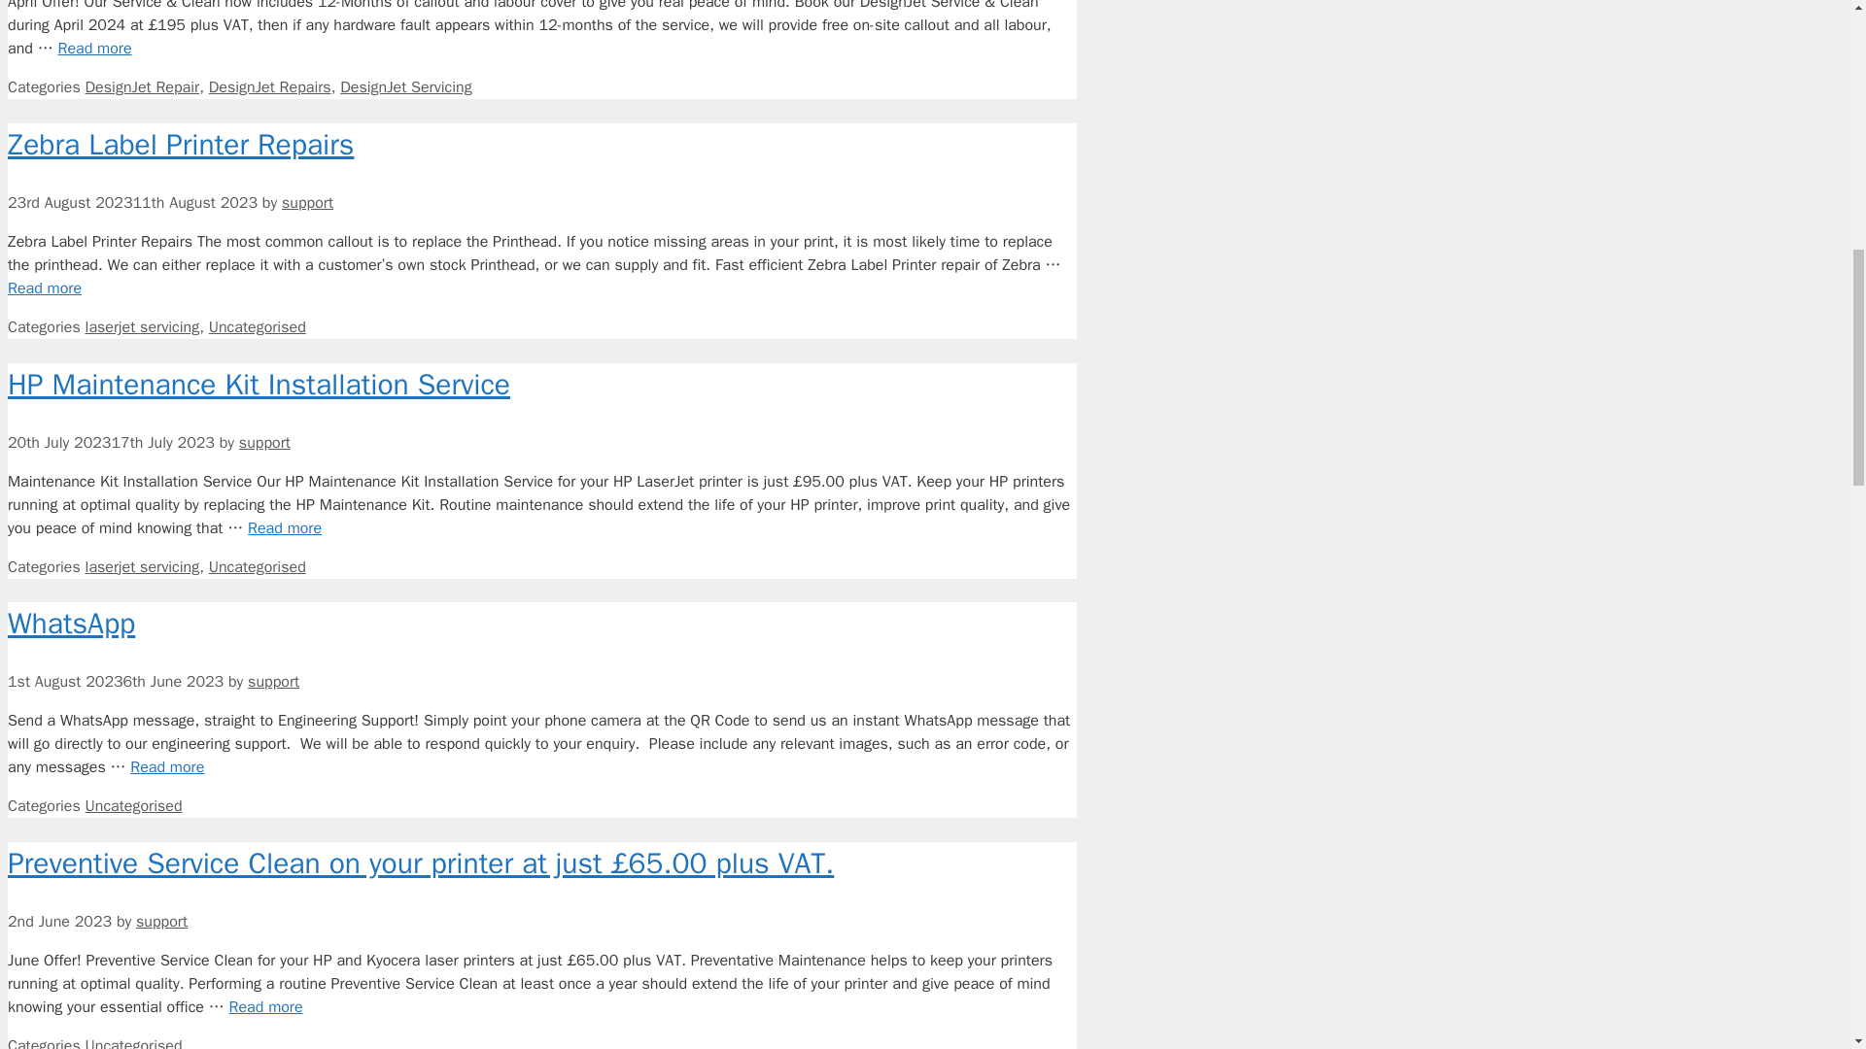  What do you see at coordinates (264, 443) in the screenshot?
I see `support` at bounding box center [264, 443].